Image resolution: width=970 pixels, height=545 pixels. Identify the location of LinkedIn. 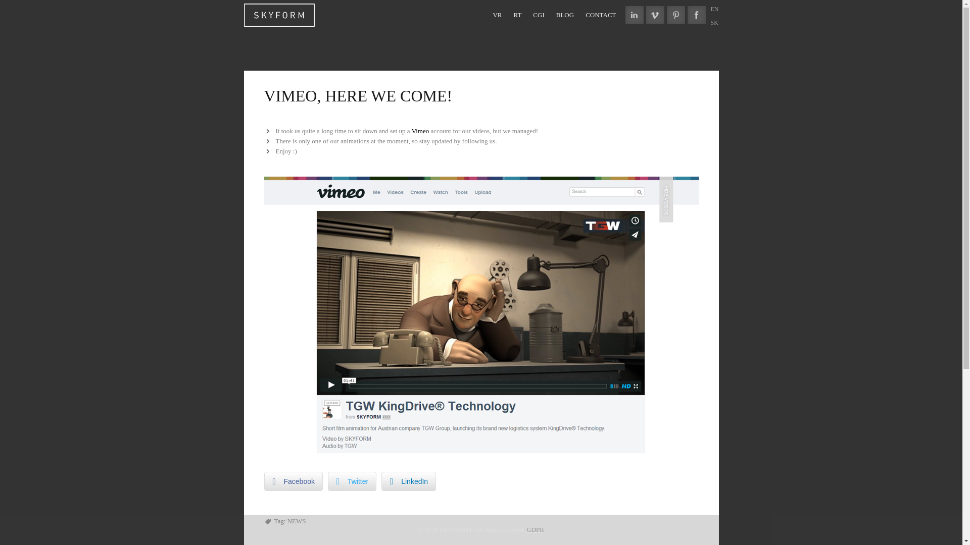
(408, 481).